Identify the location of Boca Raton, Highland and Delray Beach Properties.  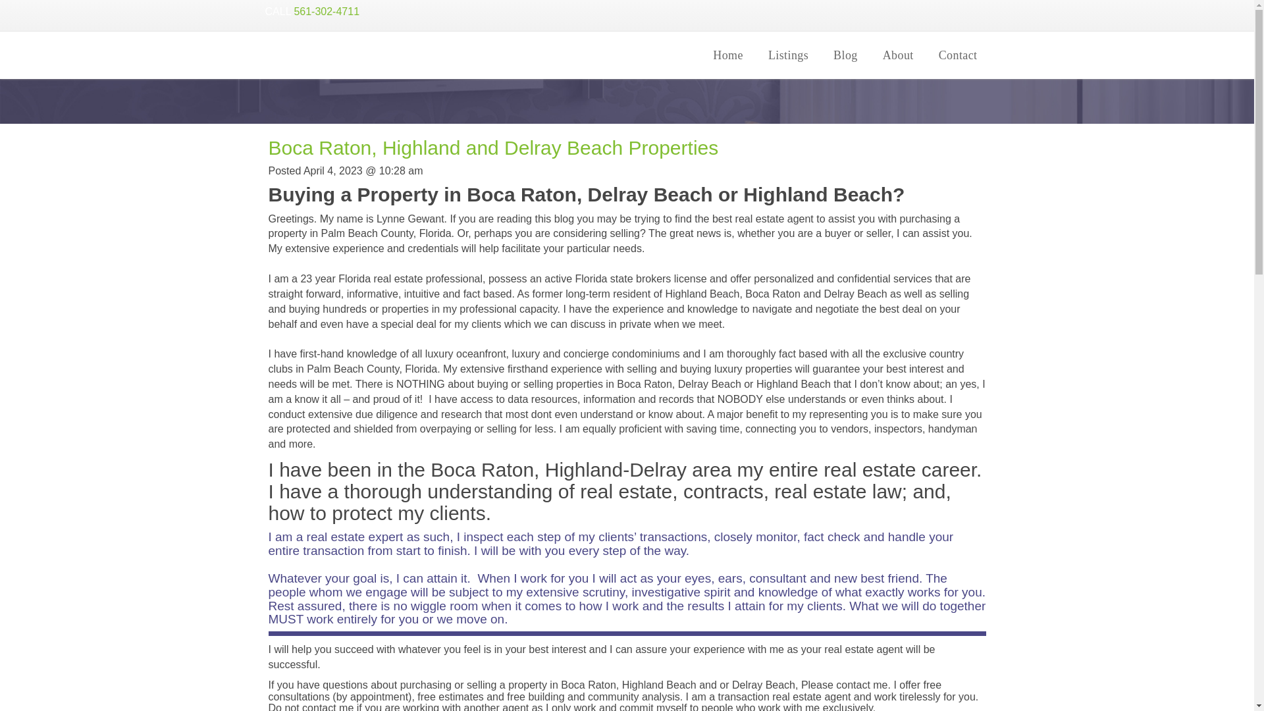
(494, 147).